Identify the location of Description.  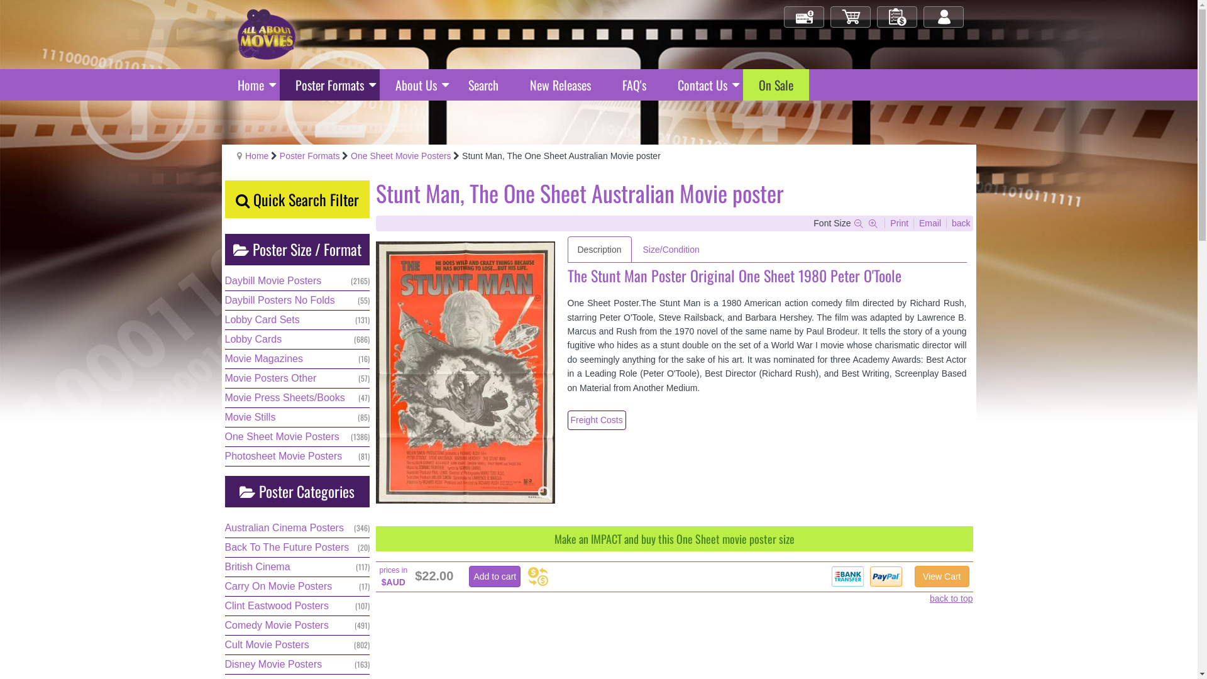
(599, 250).